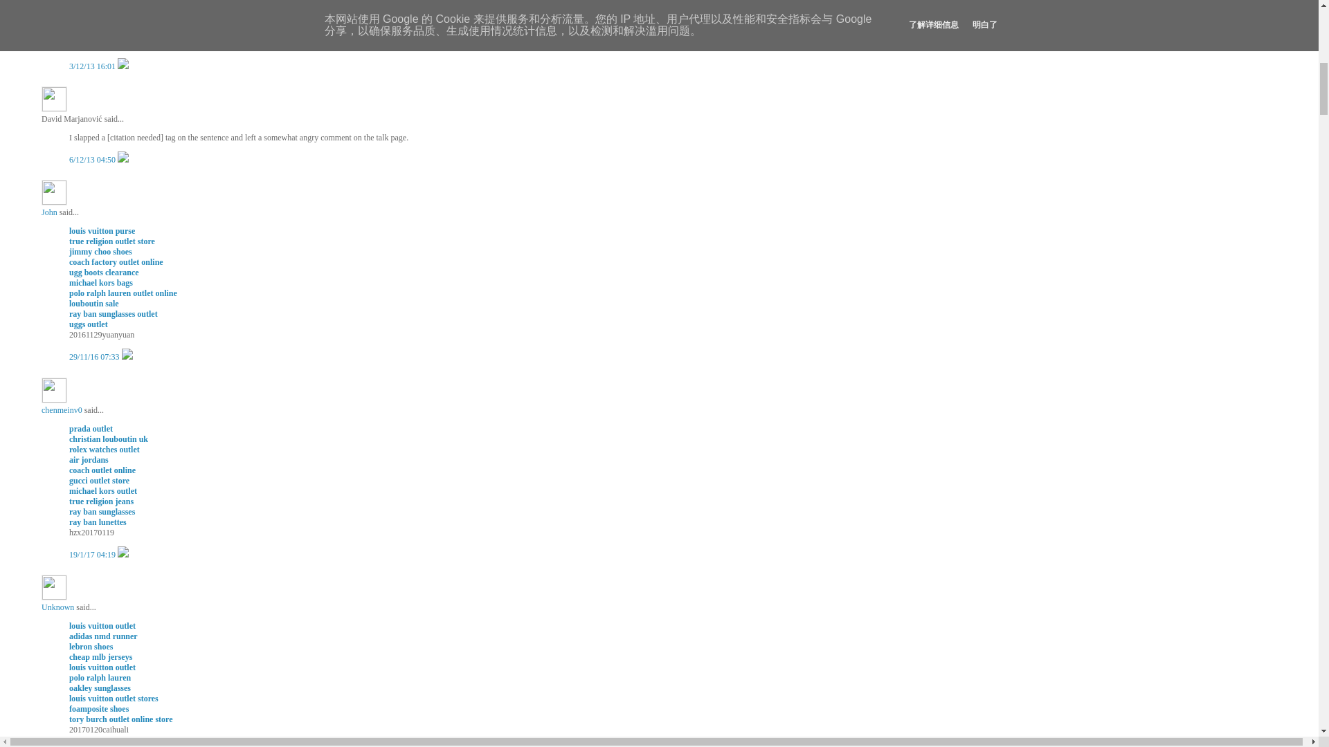  Describe the element at coordinates (93, 66) in the screenshot. I see `comment permalink` at that location.